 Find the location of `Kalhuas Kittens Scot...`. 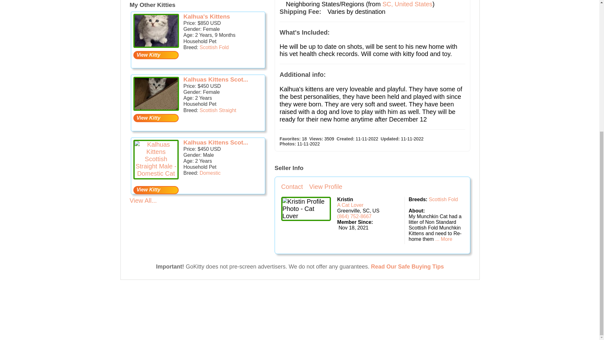

Kalhuas Kittens Scot... is located at coordinates (216, 142).